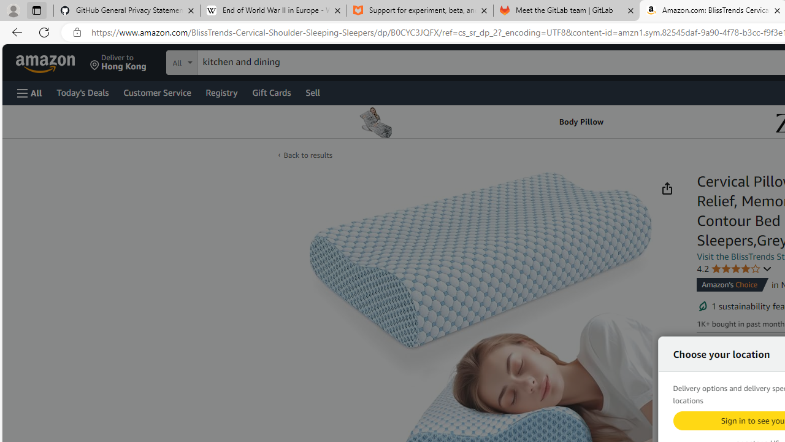  What do you see at coordinates (703, 306) in the screenshot?
I see `Sustainability features` at bounding box center [703, 306].